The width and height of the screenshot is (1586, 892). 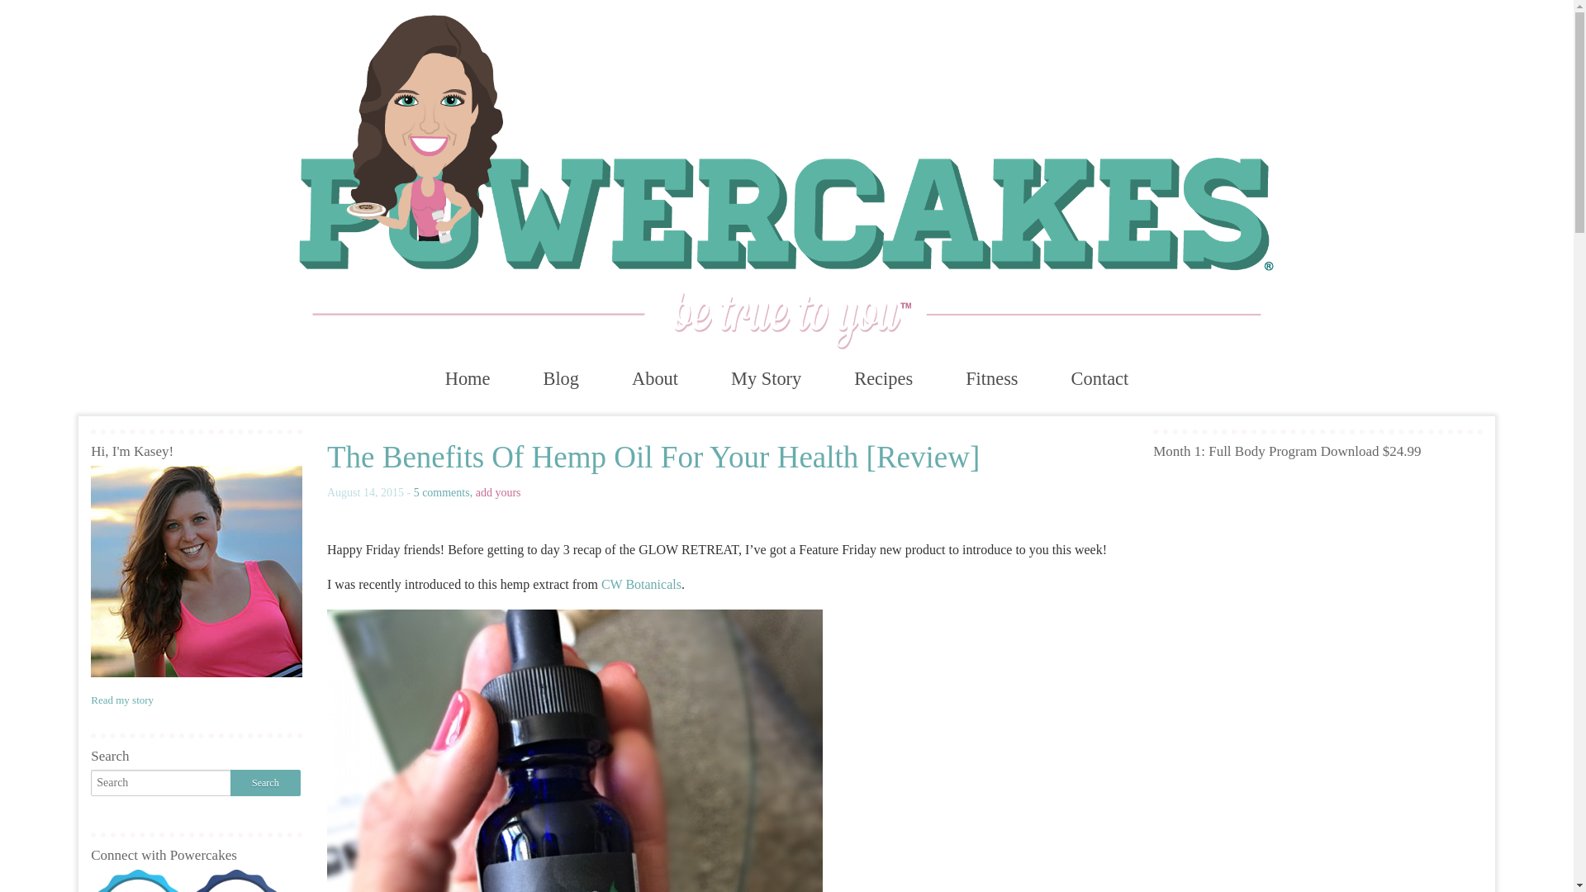 What do you see at coordinates (991, 378) in the screenshot?
I see `Fitness` at bounding box center [991, 378].